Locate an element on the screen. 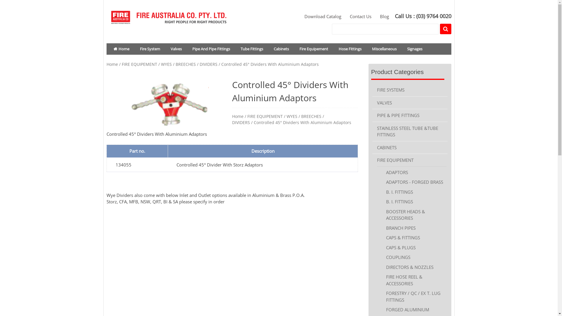 This screenshot has width=562, height=316. Hose Fittings is located at coordinates (350, 49).